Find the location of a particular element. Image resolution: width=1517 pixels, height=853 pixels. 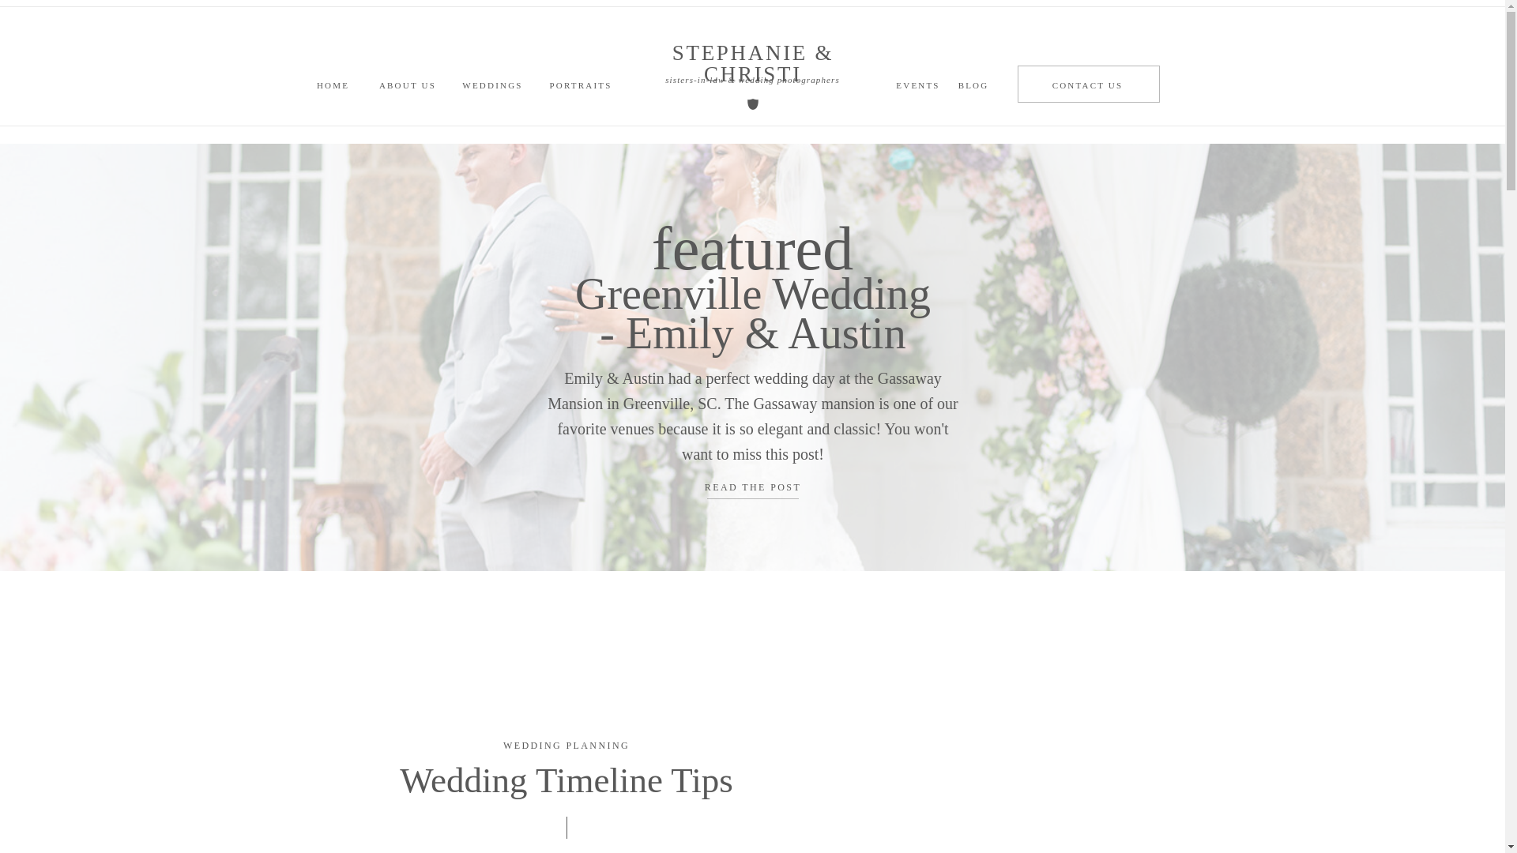

WEDDINGS is located at coordinates (493, 84).